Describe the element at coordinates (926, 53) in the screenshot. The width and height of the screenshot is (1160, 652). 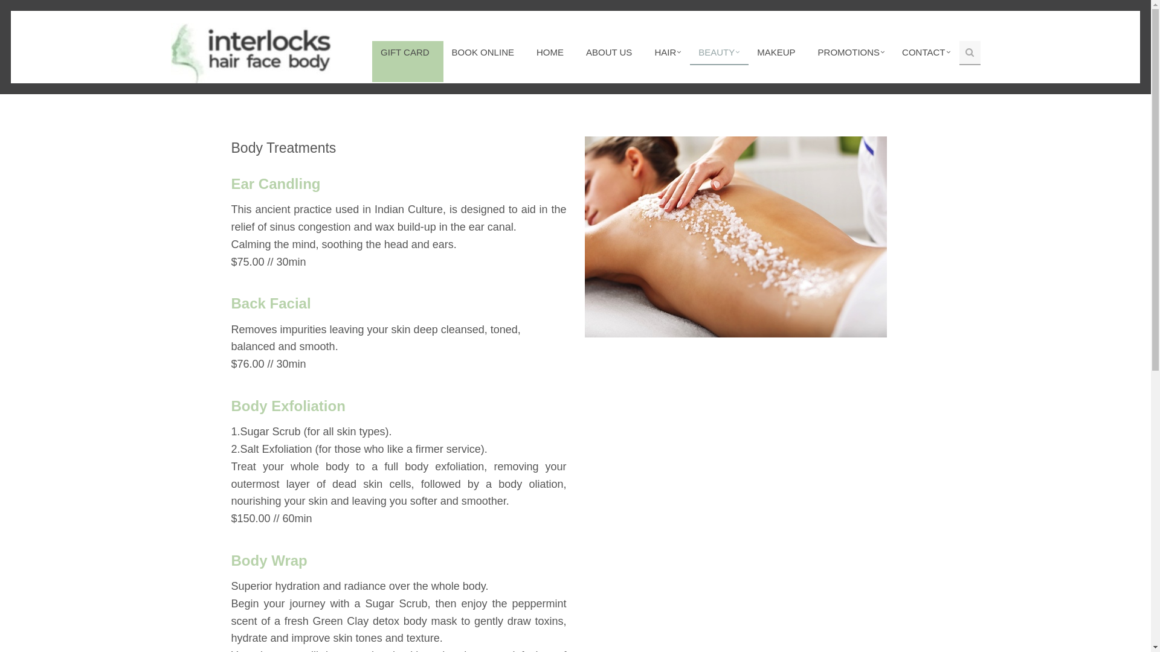
I see `CONTACT` at that location.